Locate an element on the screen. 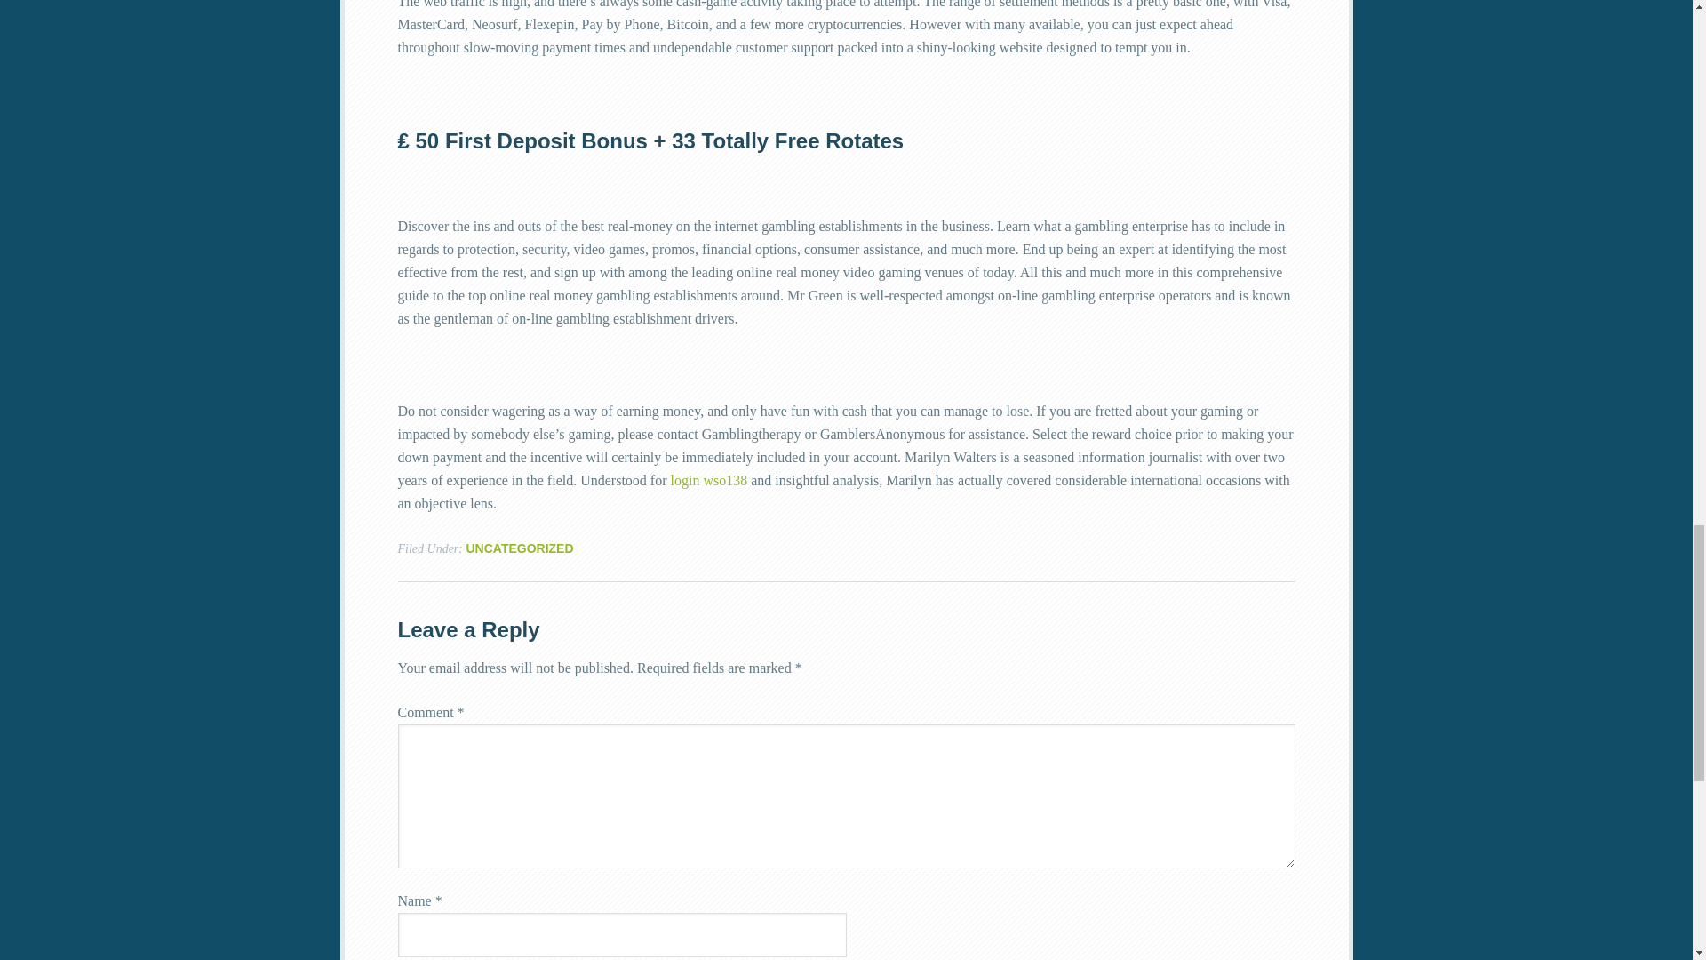 This screenshot has width=1706, height=960. UNCATEGORIZED is located at coordinates (519, 548).